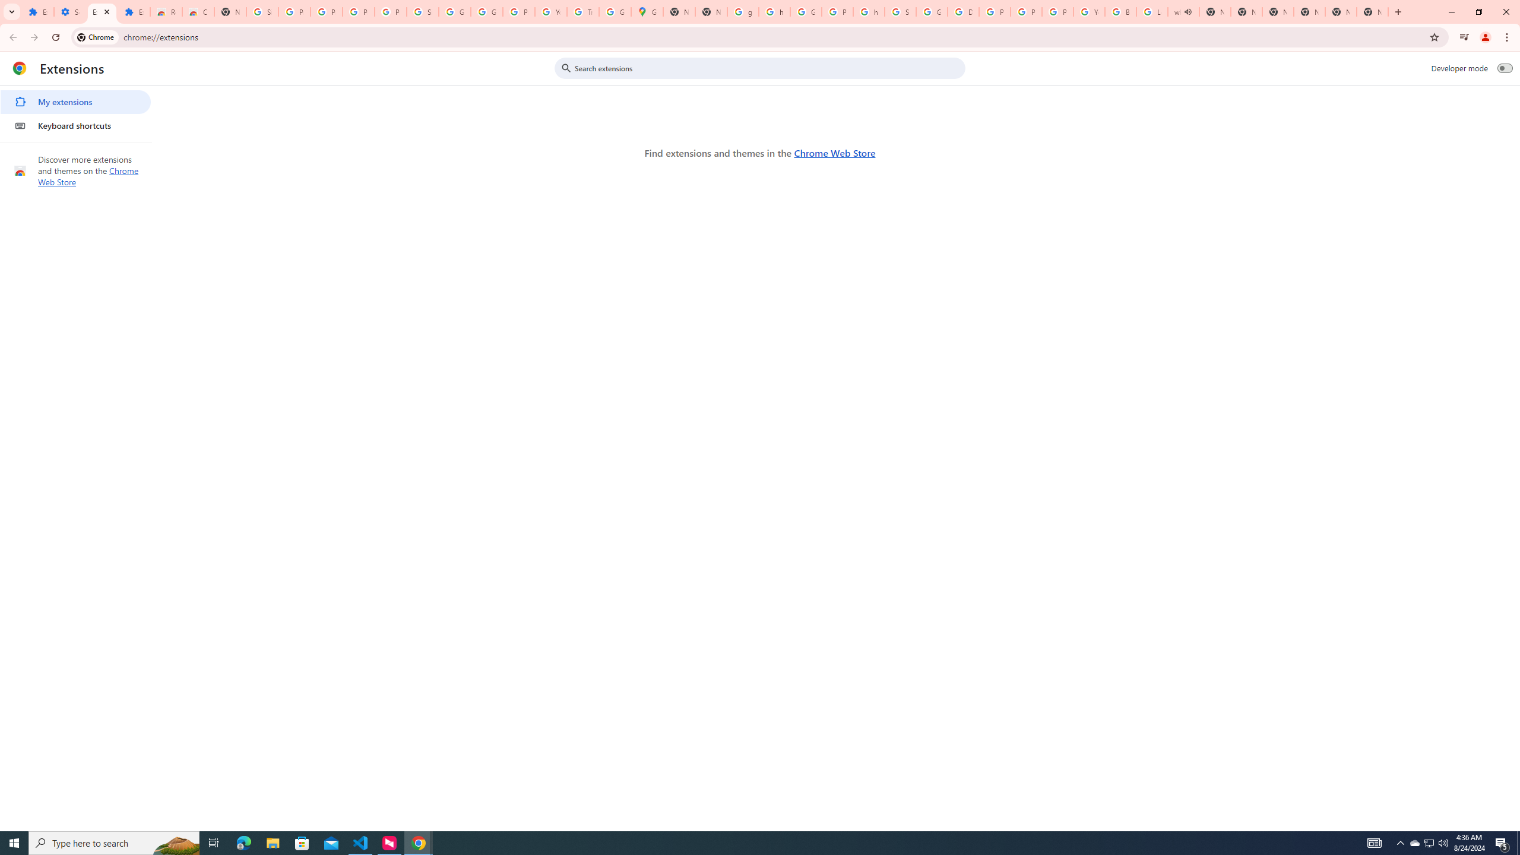 The width and height of the screenshot is (1520, 855). I want to click on Privacy Help Center - Policies Help, so click(995, 12).